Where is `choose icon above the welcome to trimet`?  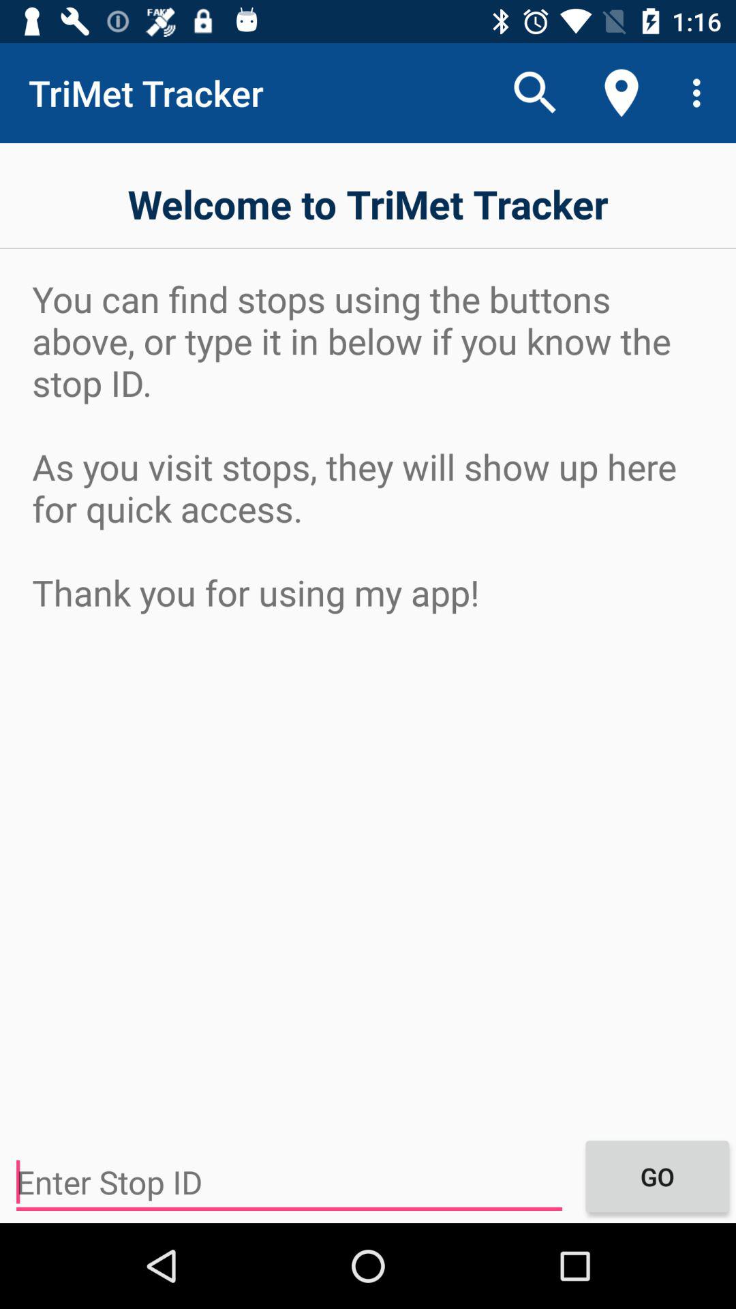 choose icon above the welcome to trimet is located at coordinates (701, 93).